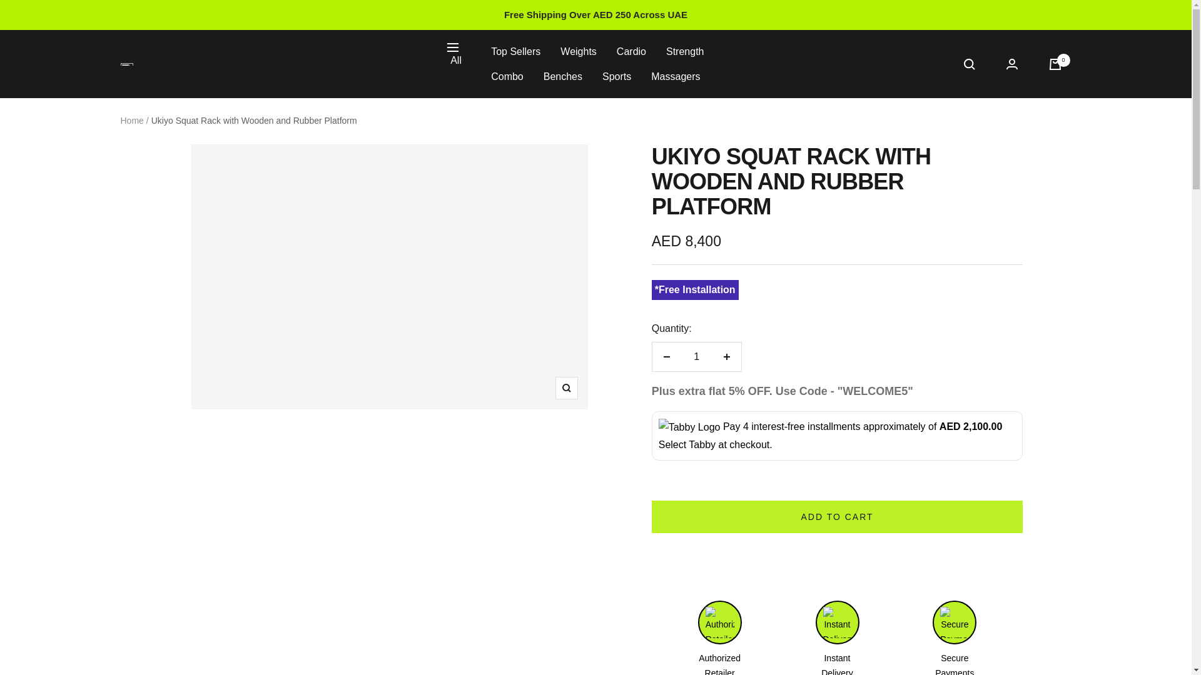 The height and width of the screenshot is (675, 1201). I want to click on 0, so click(1055, 64).